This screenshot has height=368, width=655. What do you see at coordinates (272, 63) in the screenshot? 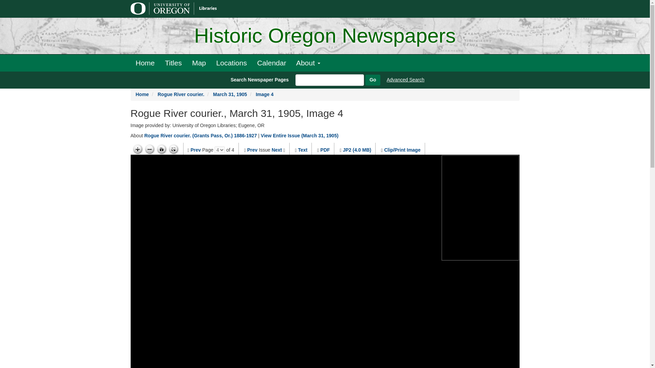
I see `Calendar` at bounding box center [272, 63].